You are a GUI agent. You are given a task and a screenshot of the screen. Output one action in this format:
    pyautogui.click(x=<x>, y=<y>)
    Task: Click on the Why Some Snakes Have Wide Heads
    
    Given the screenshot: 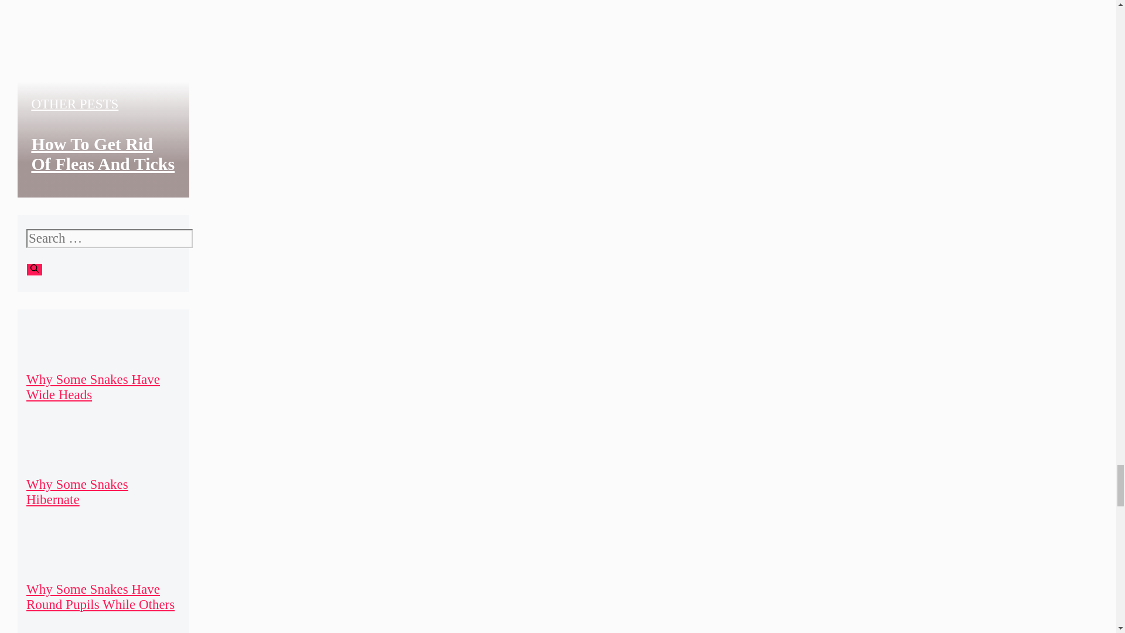 What is the action you would take?
    pyautogui.click(x=93, y=387)
    